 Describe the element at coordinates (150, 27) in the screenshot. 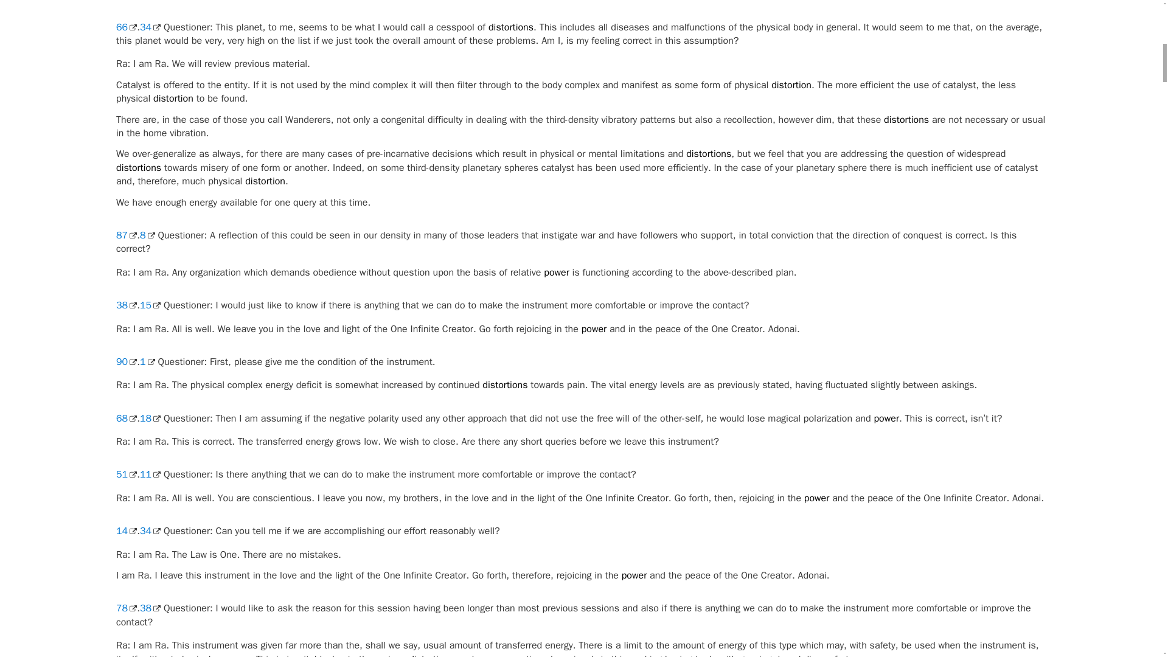

I see `34` at that location.